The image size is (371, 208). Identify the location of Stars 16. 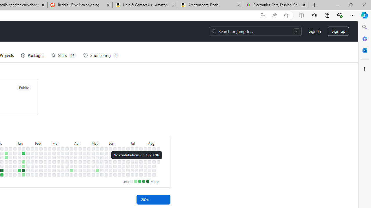
(63, 55).